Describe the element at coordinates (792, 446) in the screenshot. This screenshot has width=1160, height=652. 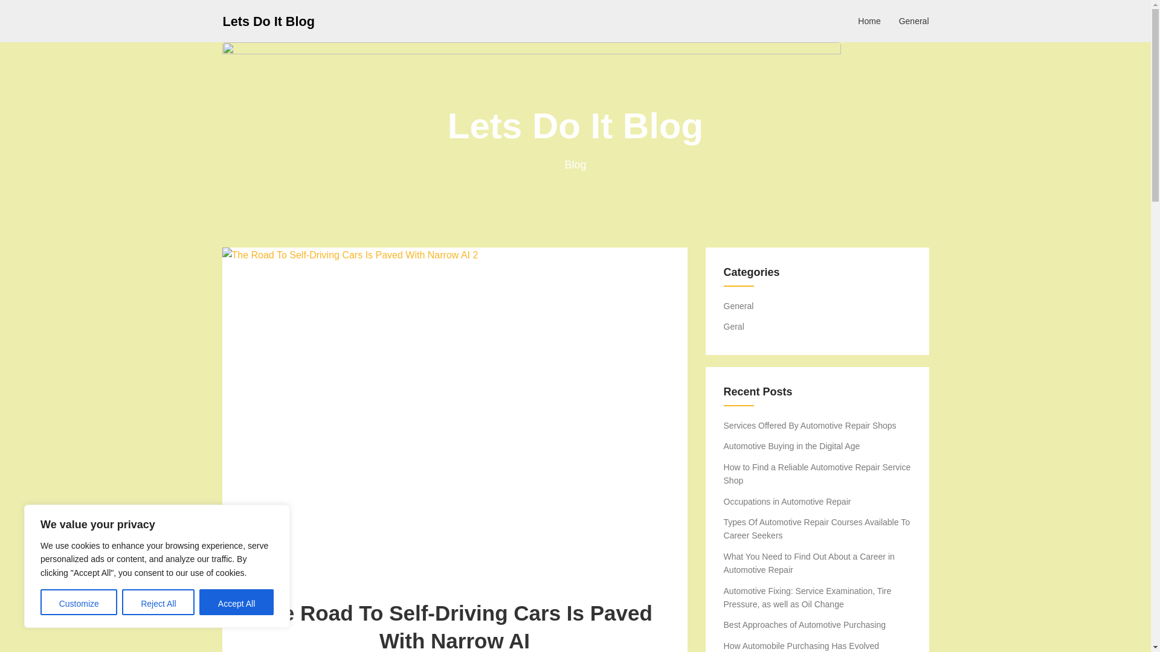
I see `Automotive Buying in the Digital Age` at that location.